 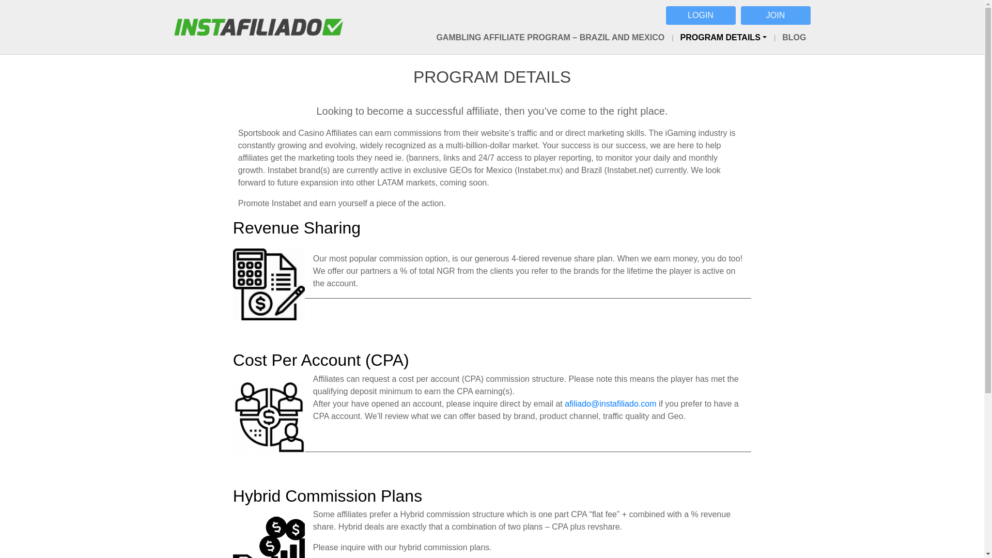 What do you see at coordinates (719, 37) in the screenshot?
I see `PROGRAM DETAILS` at bounding box center [719, 37].